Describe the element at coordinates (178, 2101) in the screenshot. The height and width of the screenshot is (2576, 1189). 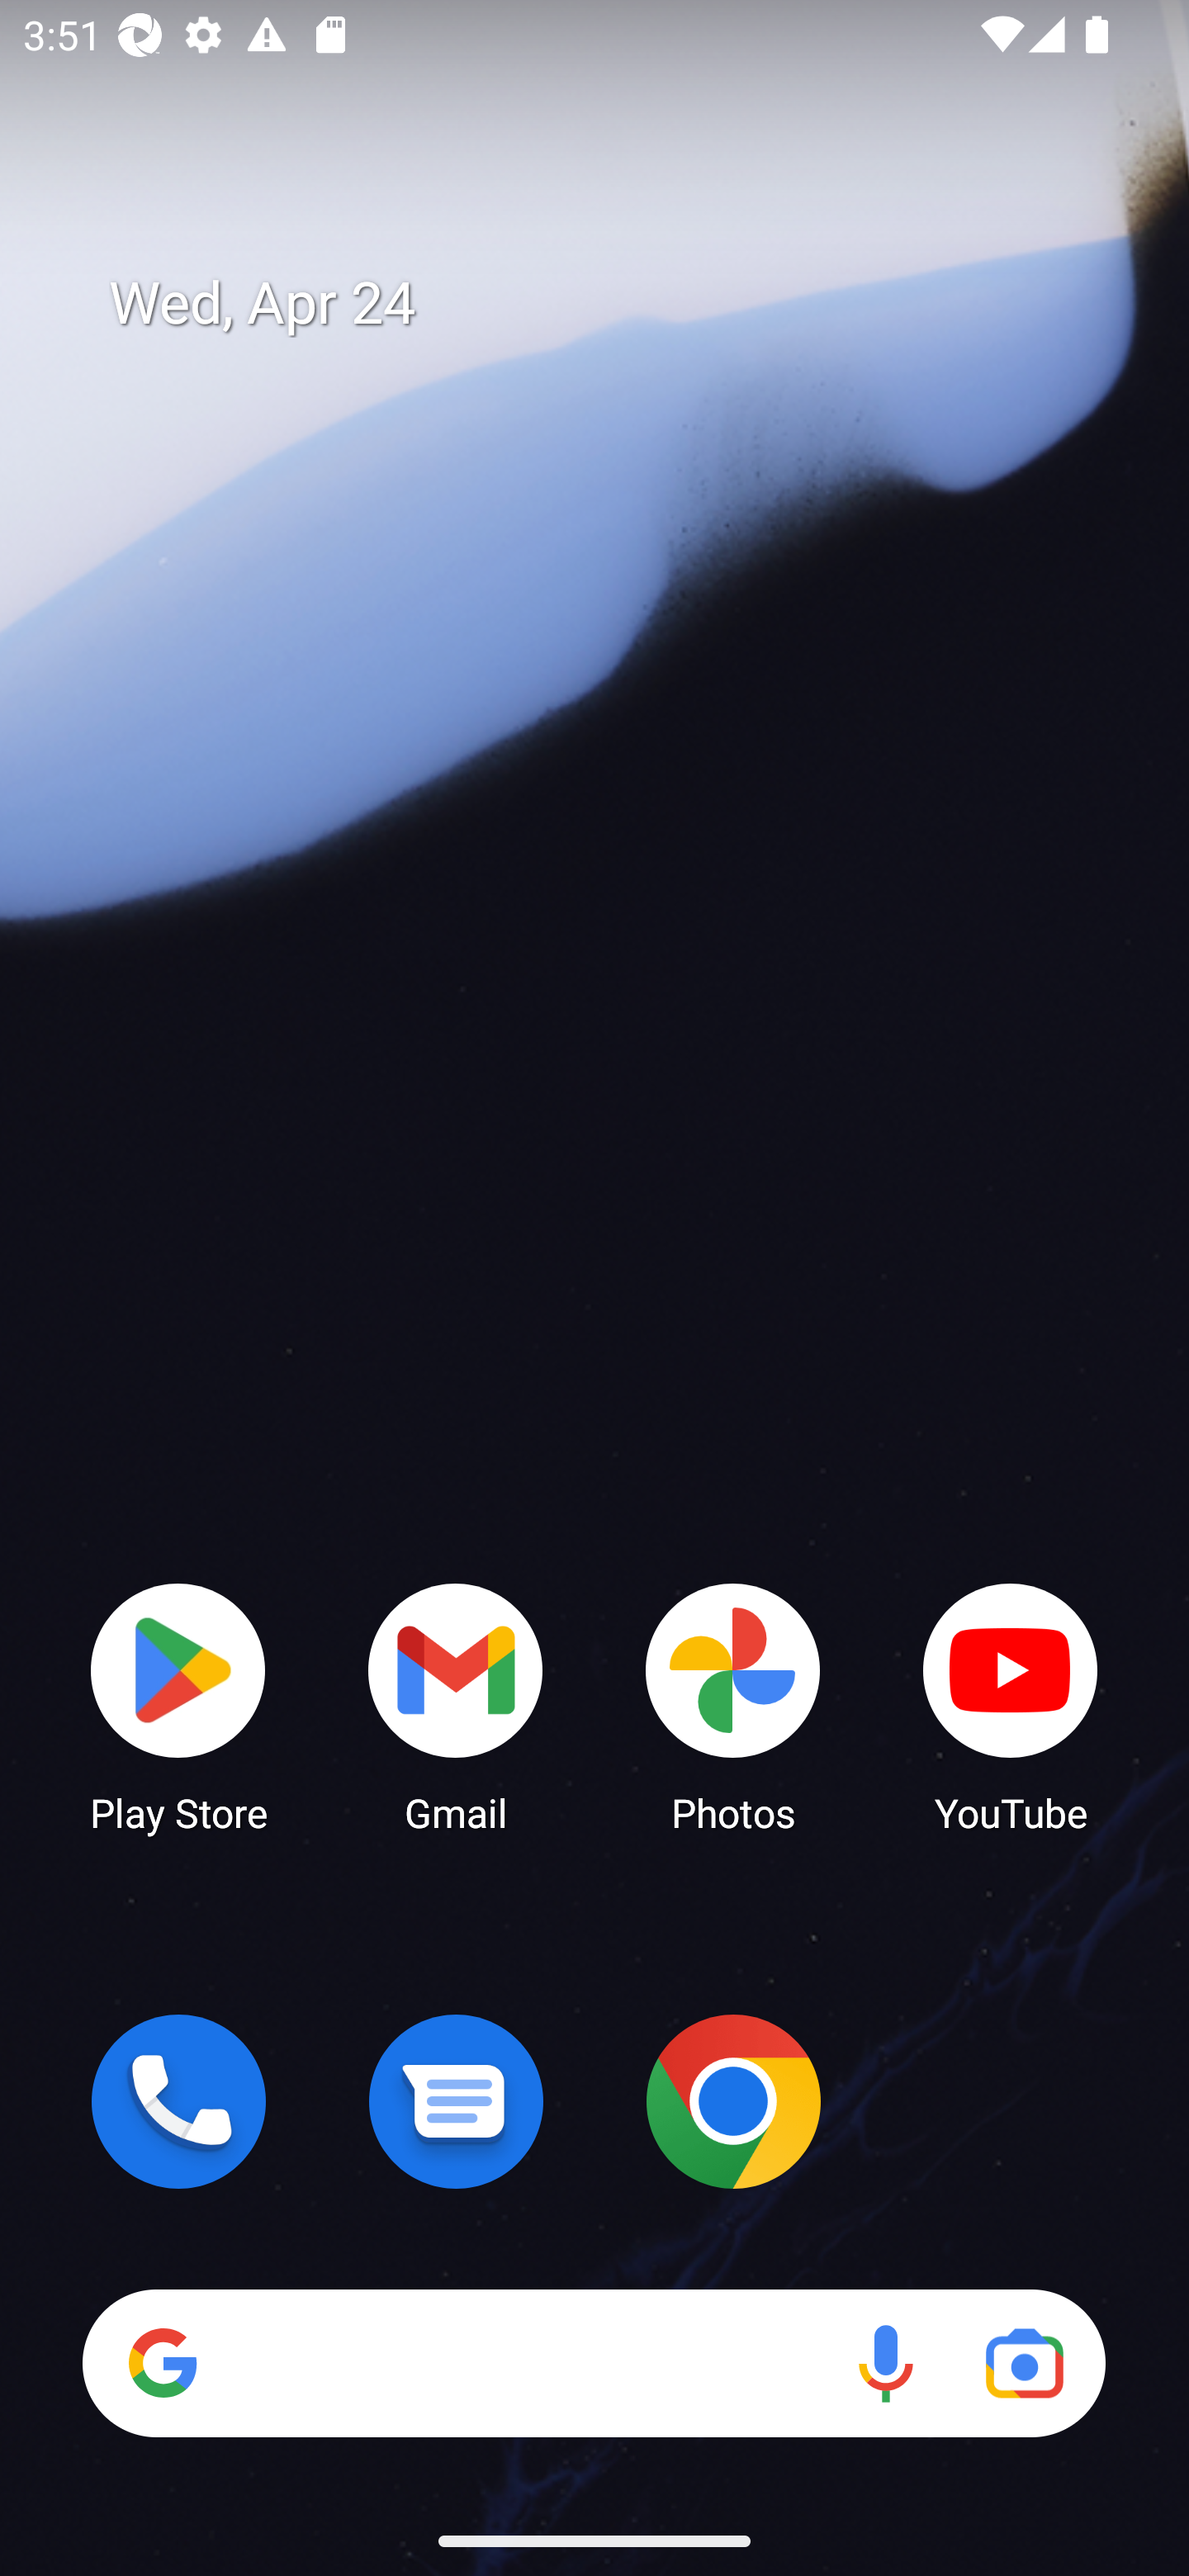
I see `Phone` at that location.